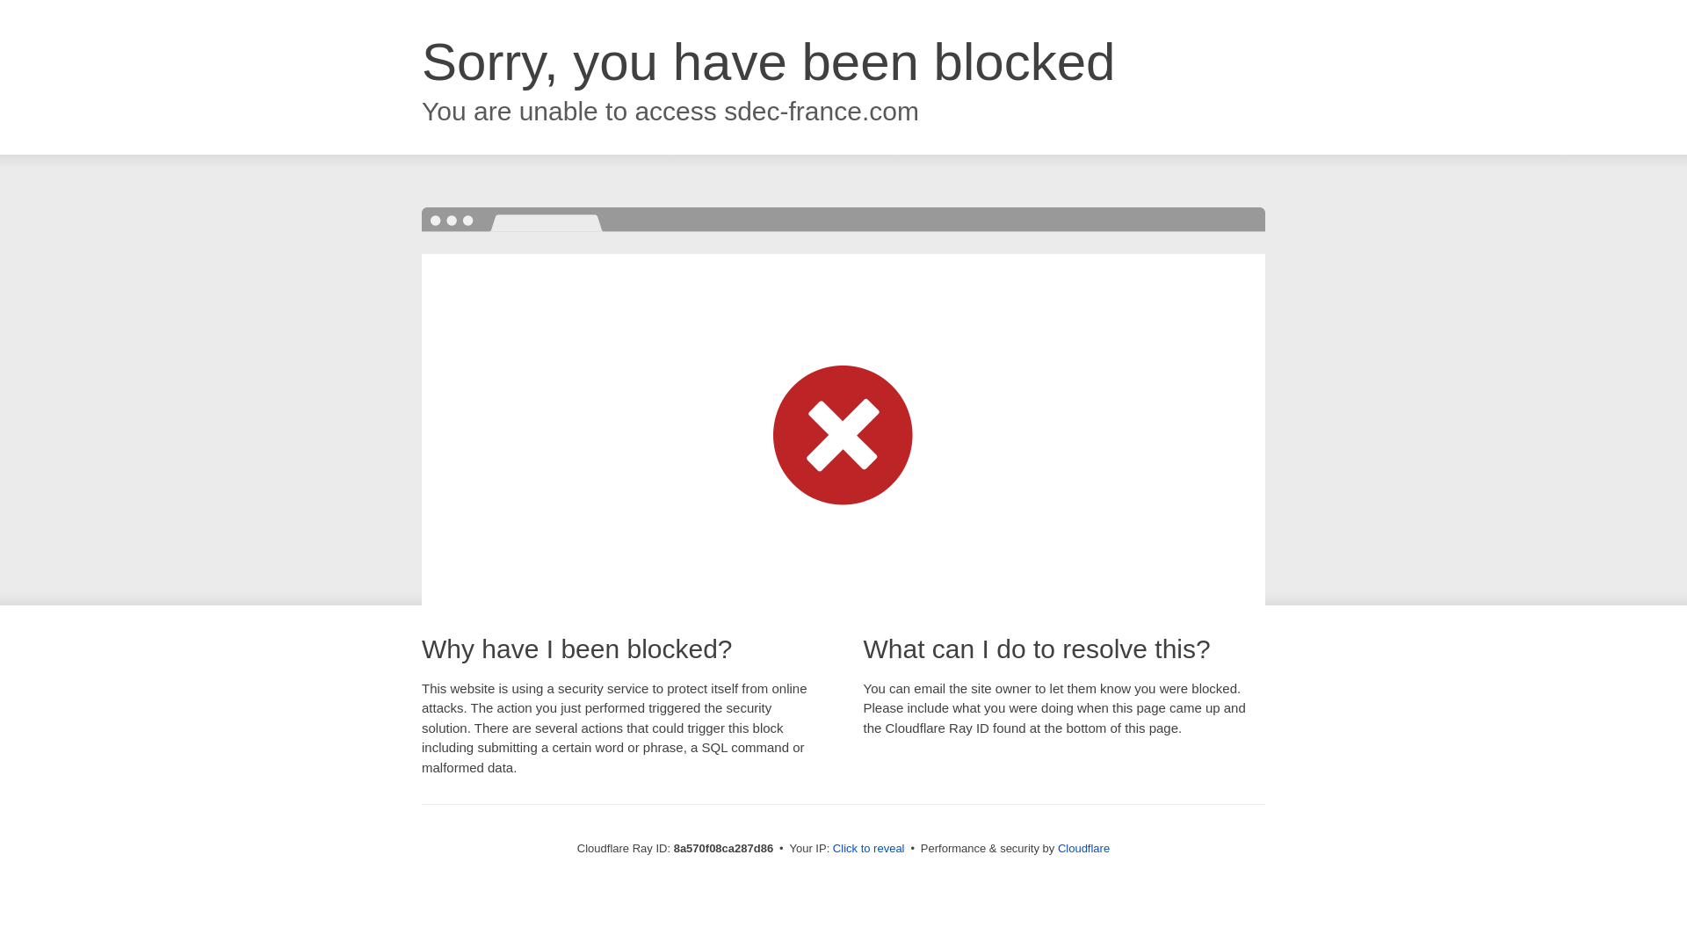 The width and height of the screenshot is (1687, 949). What do you see at coordinates (868, 849) in the screenshot?
I see `Click to reveal` at bounding box center [868, 849].